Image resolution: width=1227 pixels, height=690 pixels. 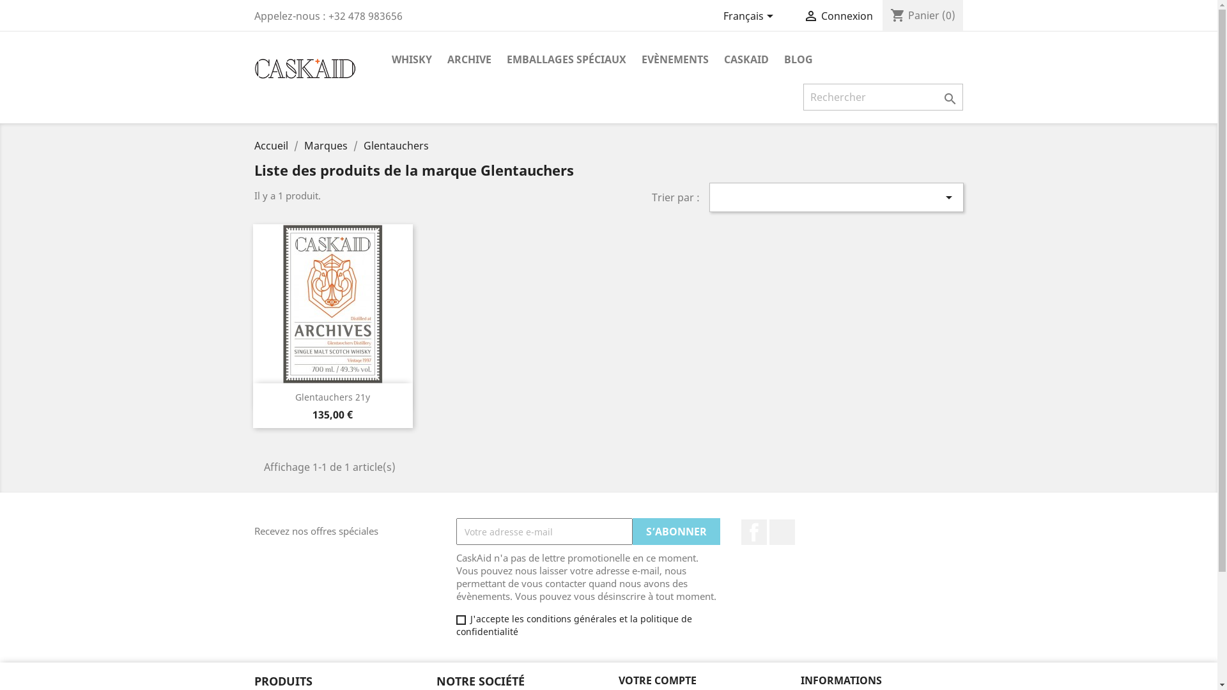 What do you see at coordinates (658, 680) in the screenshot?
I see `VOTRE COMPTE` at bounding box center [658, 680].